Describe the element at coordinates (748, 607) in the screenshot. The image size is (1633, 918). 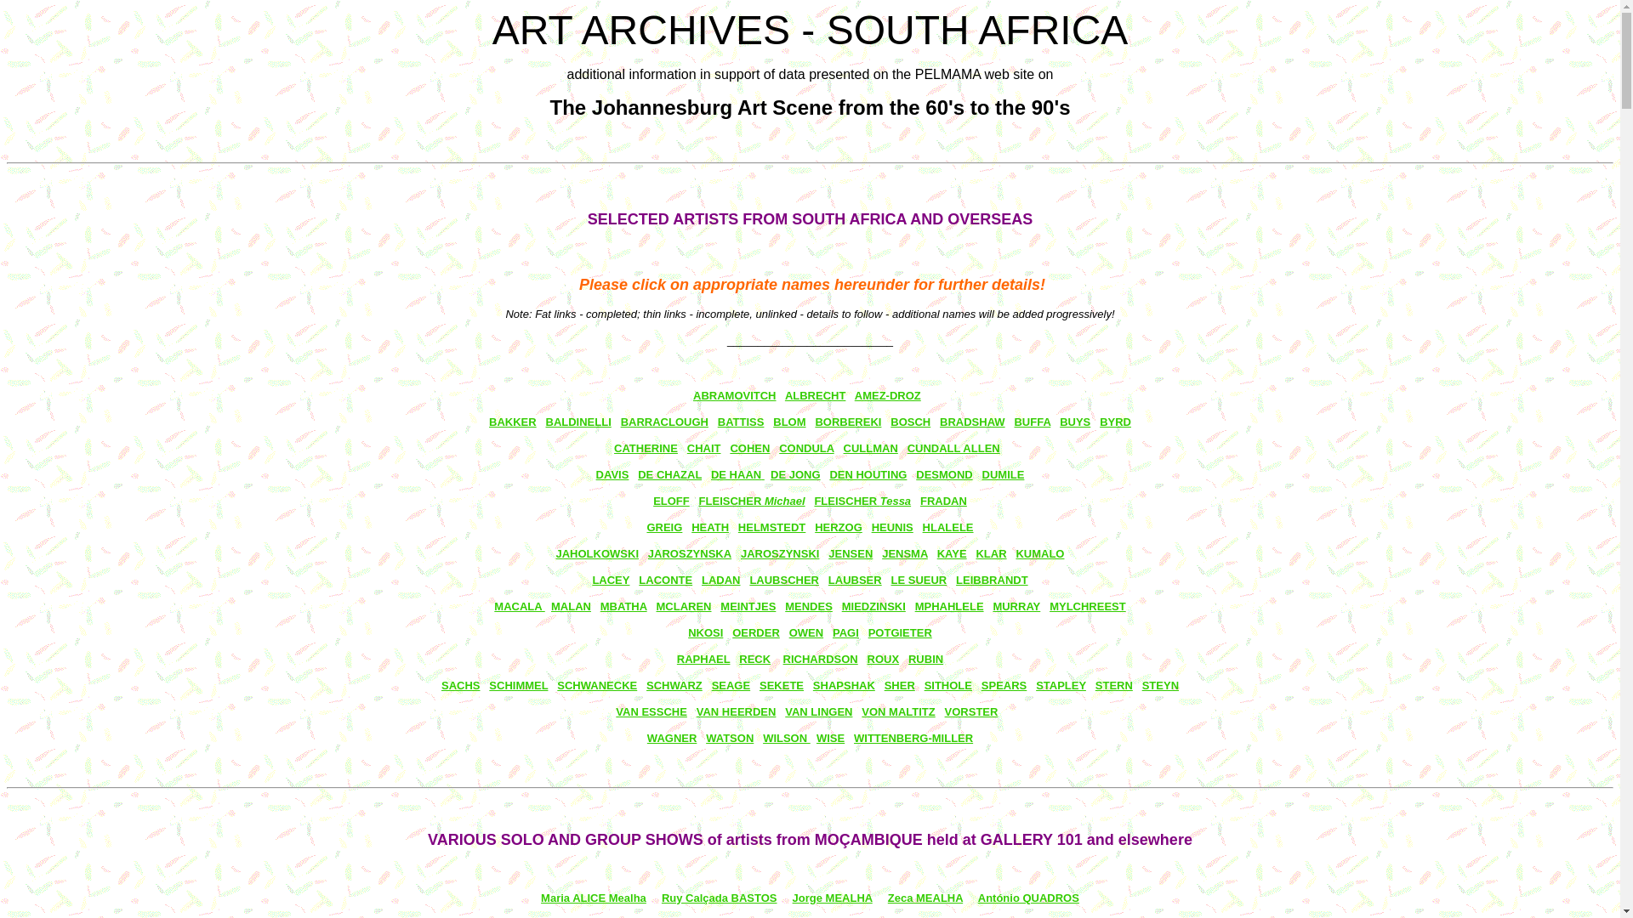
I see `MEINTJES` at that location.